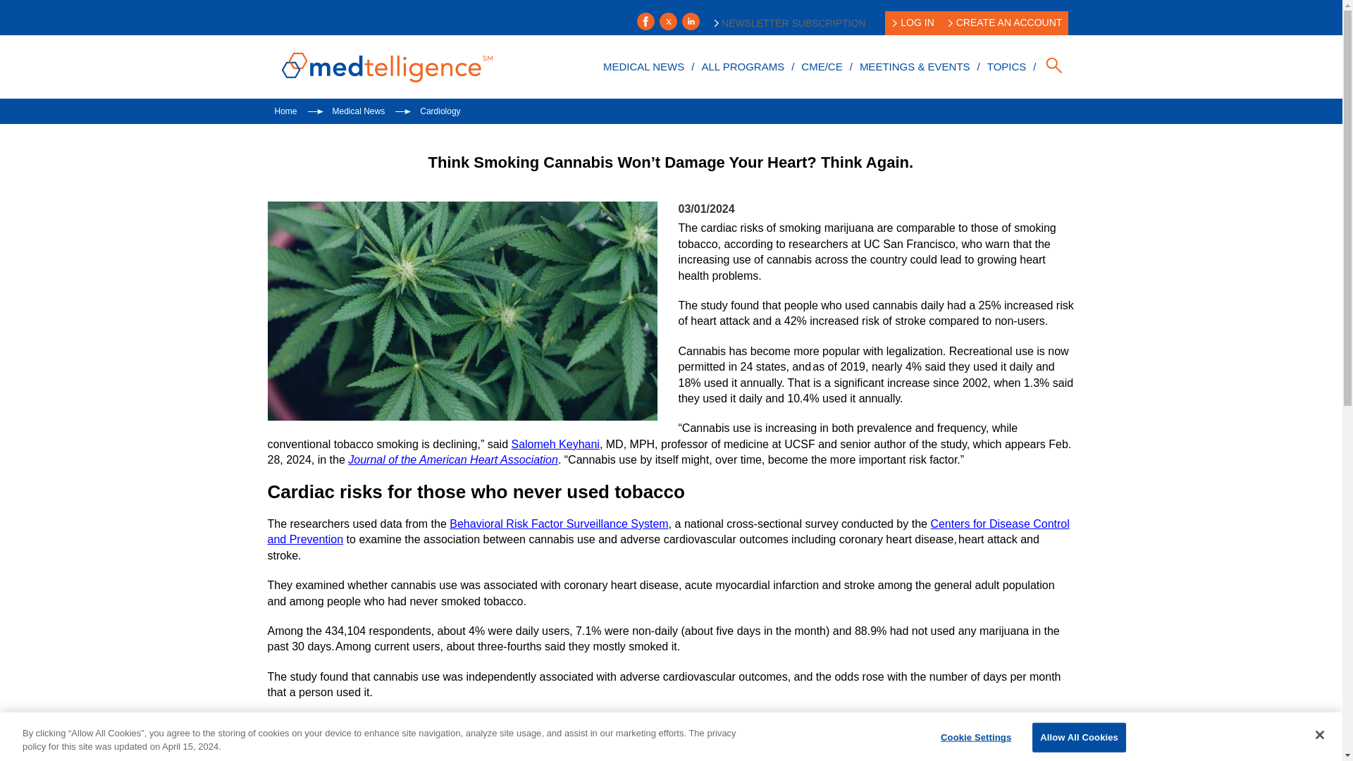  What do you see at coordinates (1006, 66) in the screenshot?
I see `TOPICS` at bounding box center [1006, 66].